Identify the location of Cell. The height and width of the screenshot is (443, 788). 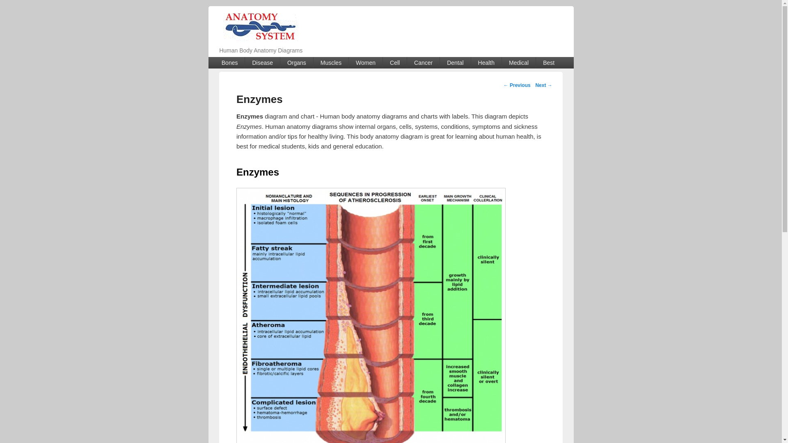
(395, 63).